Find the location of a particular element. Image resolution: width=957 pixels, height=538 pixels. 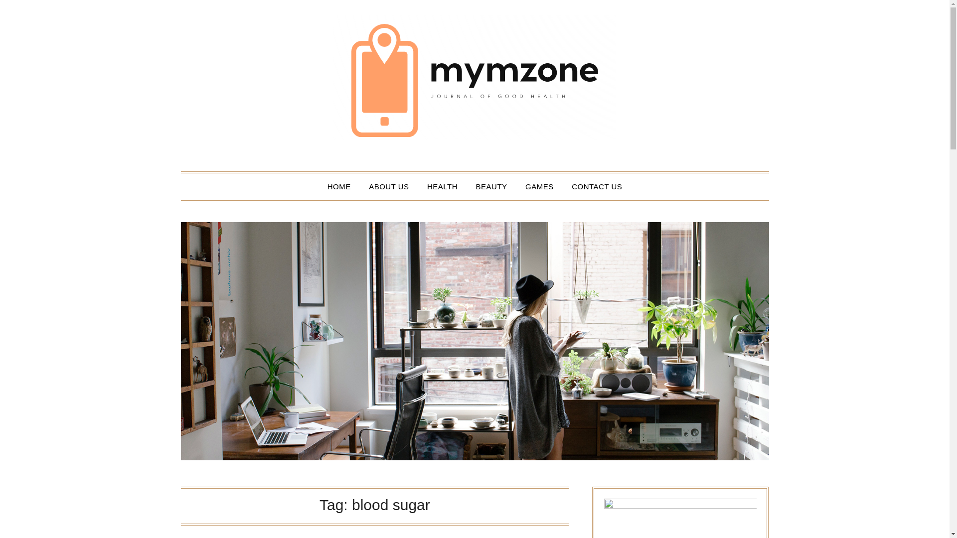

ABOUT US is located at coordinates (388, 186).